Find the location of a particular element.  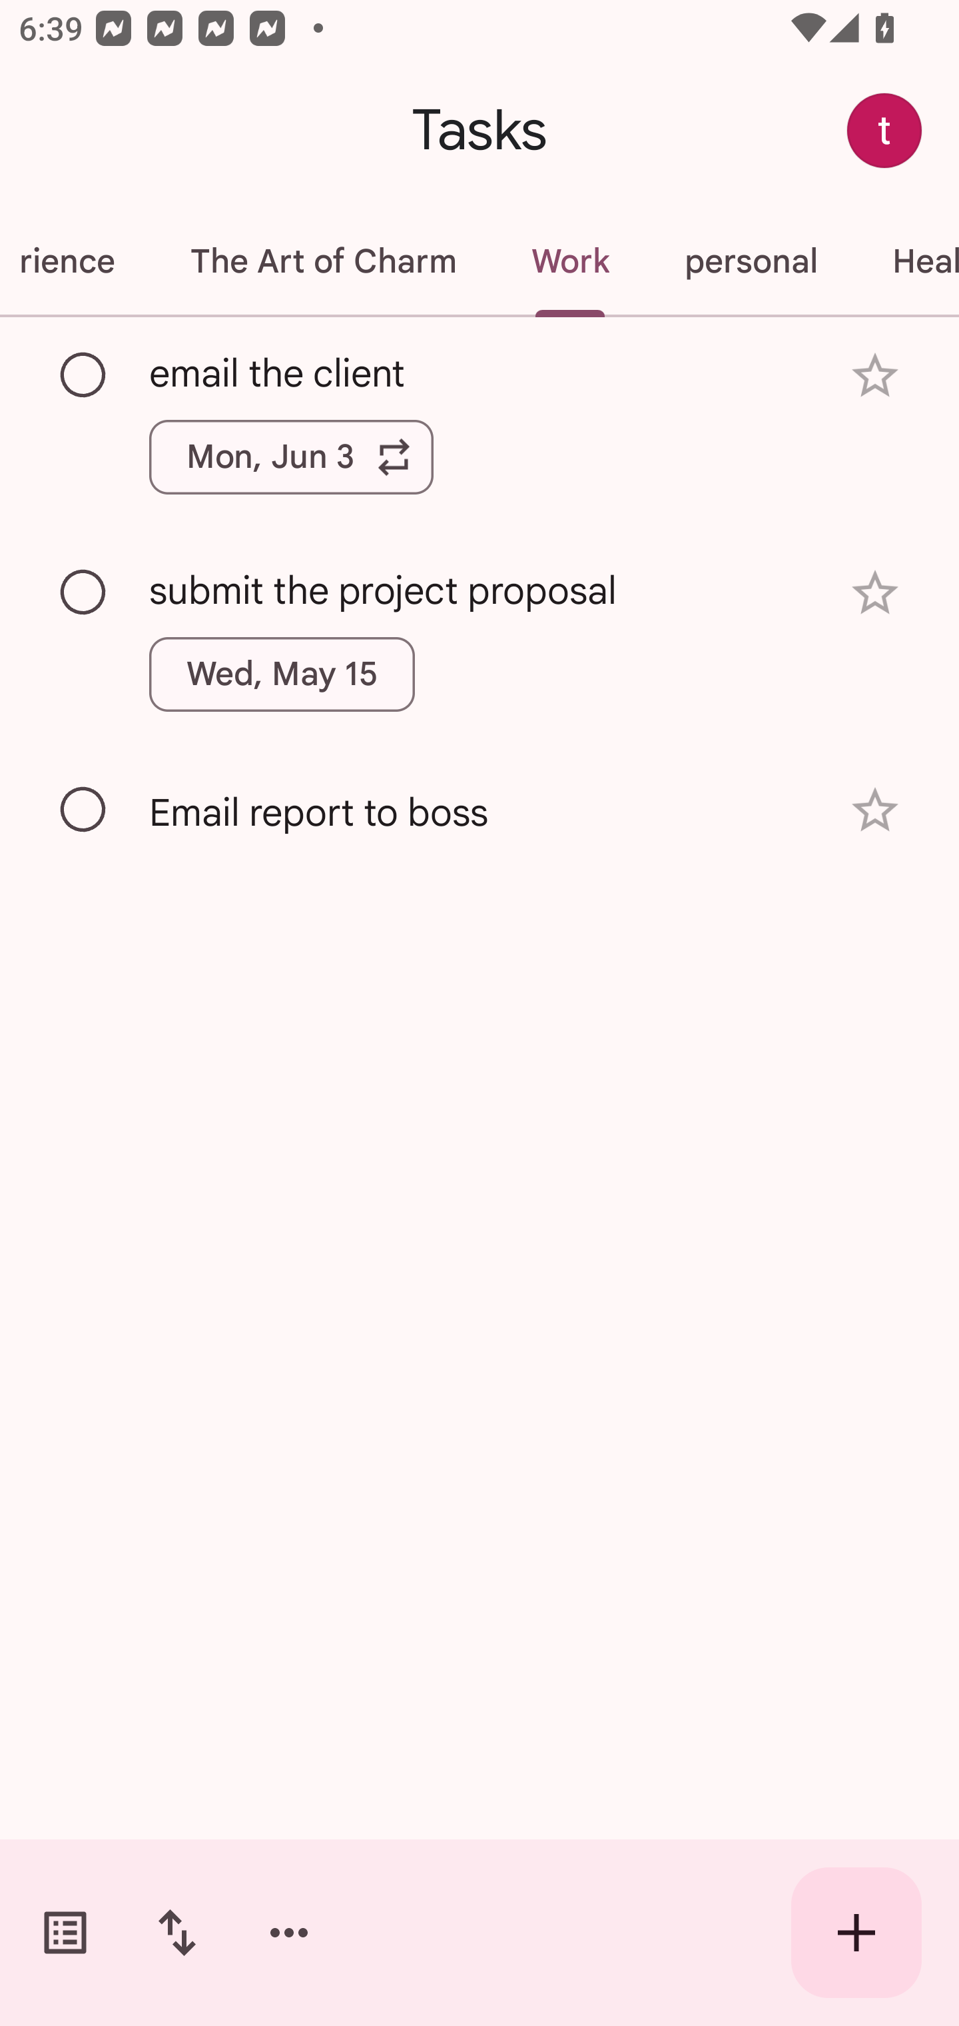

More options is located at coordinates (289, 1933).